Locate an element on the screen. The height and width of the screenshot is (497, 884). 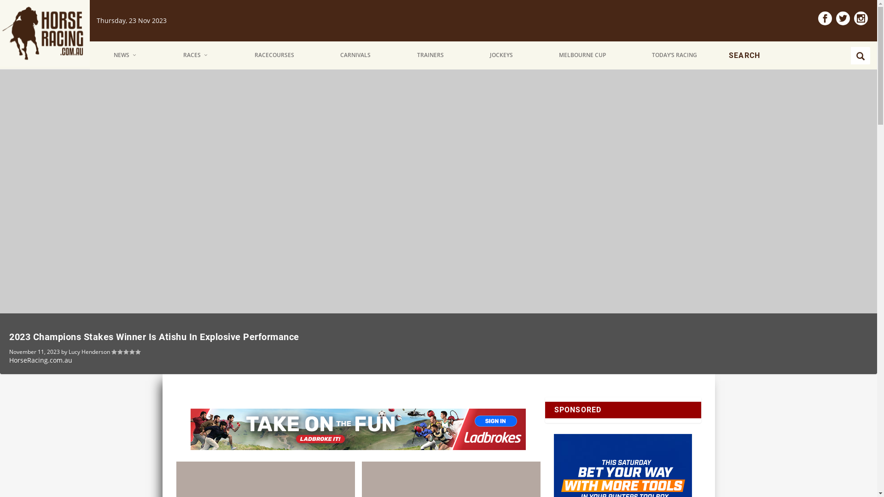
2 is located at coordinates (859, 66).